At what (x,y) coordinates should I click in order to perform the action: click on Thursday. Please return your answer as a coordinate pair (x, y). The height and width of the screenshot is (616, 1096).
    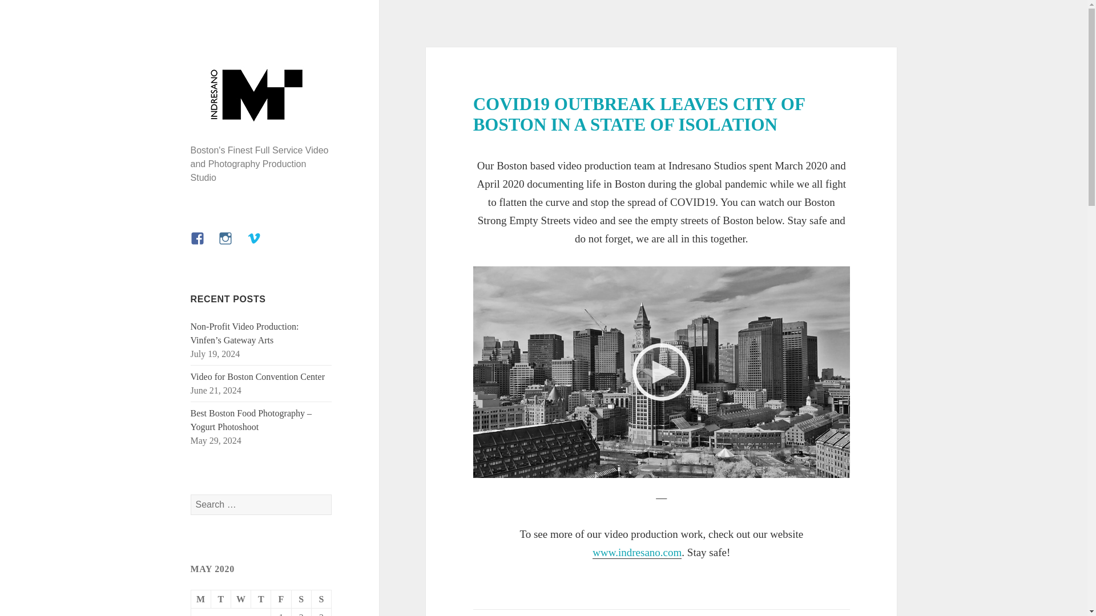
    Looking at the image, I should click on (260, 599).